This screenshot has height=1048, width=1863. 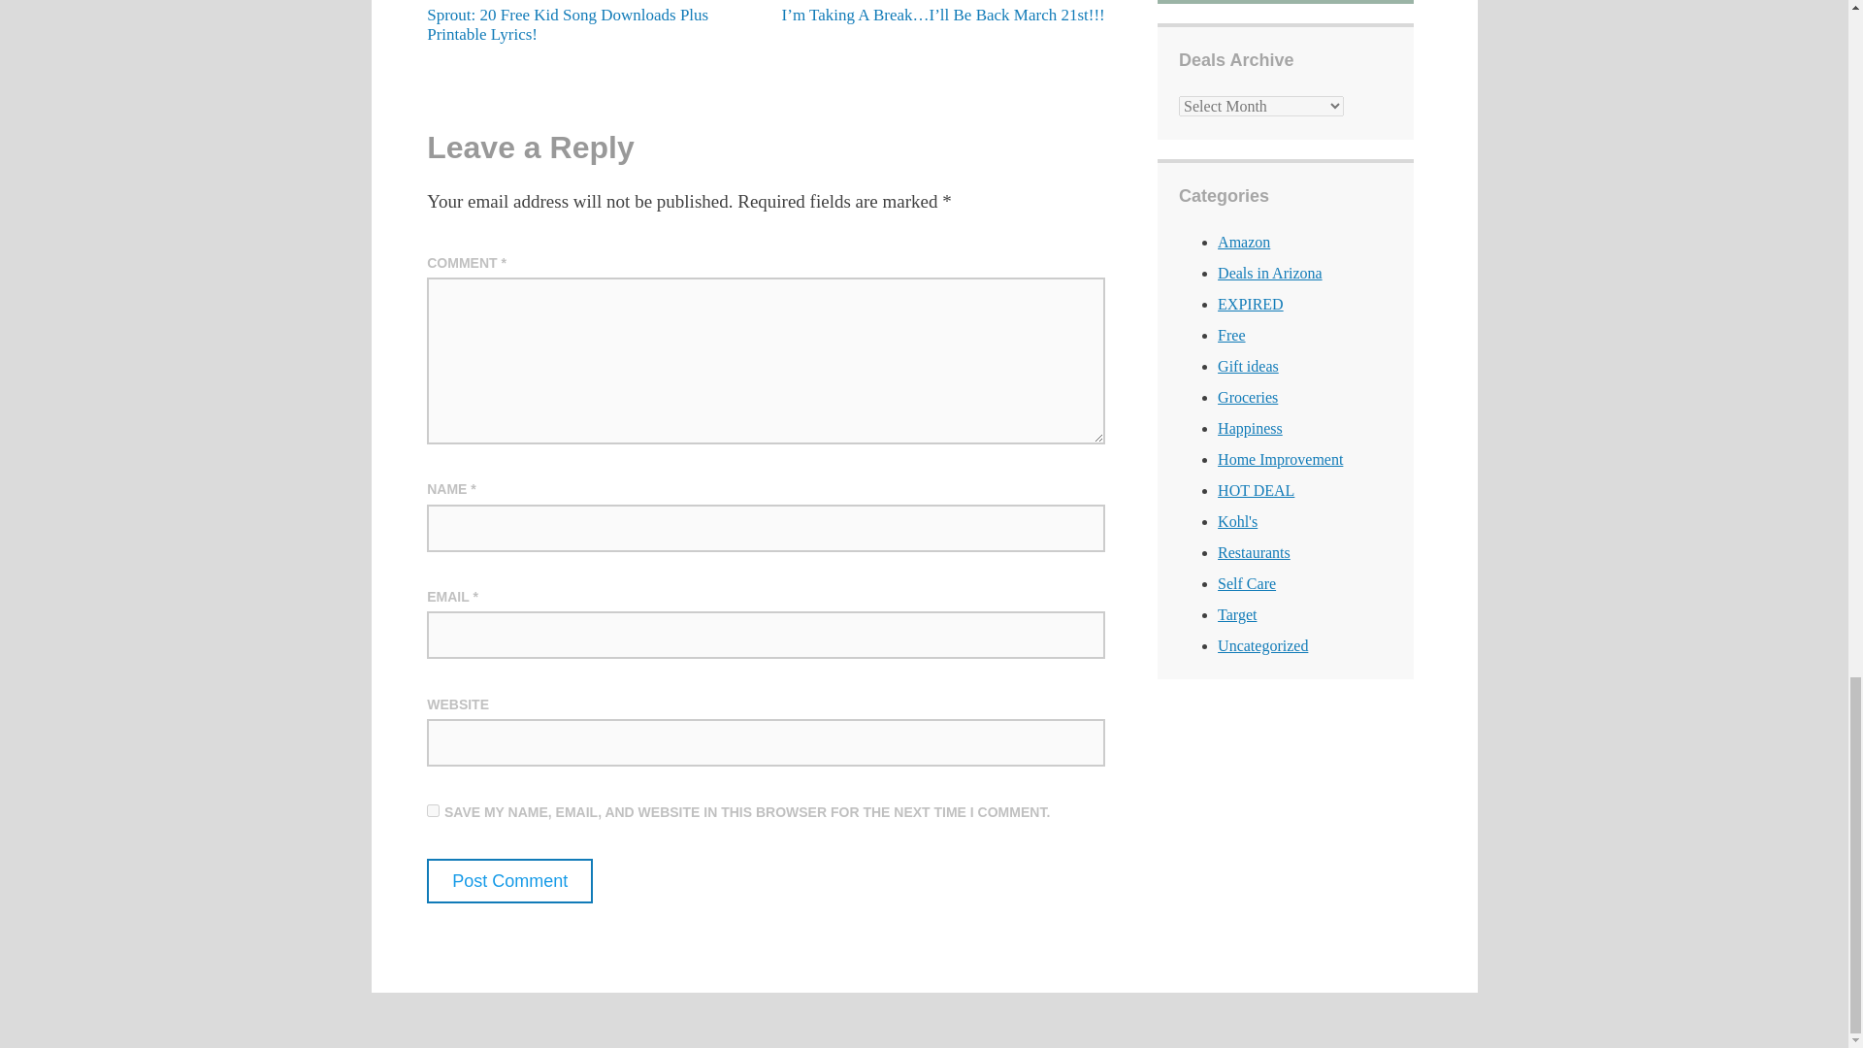 I want to click on EXPIRED, so click(x=1250, y=303).